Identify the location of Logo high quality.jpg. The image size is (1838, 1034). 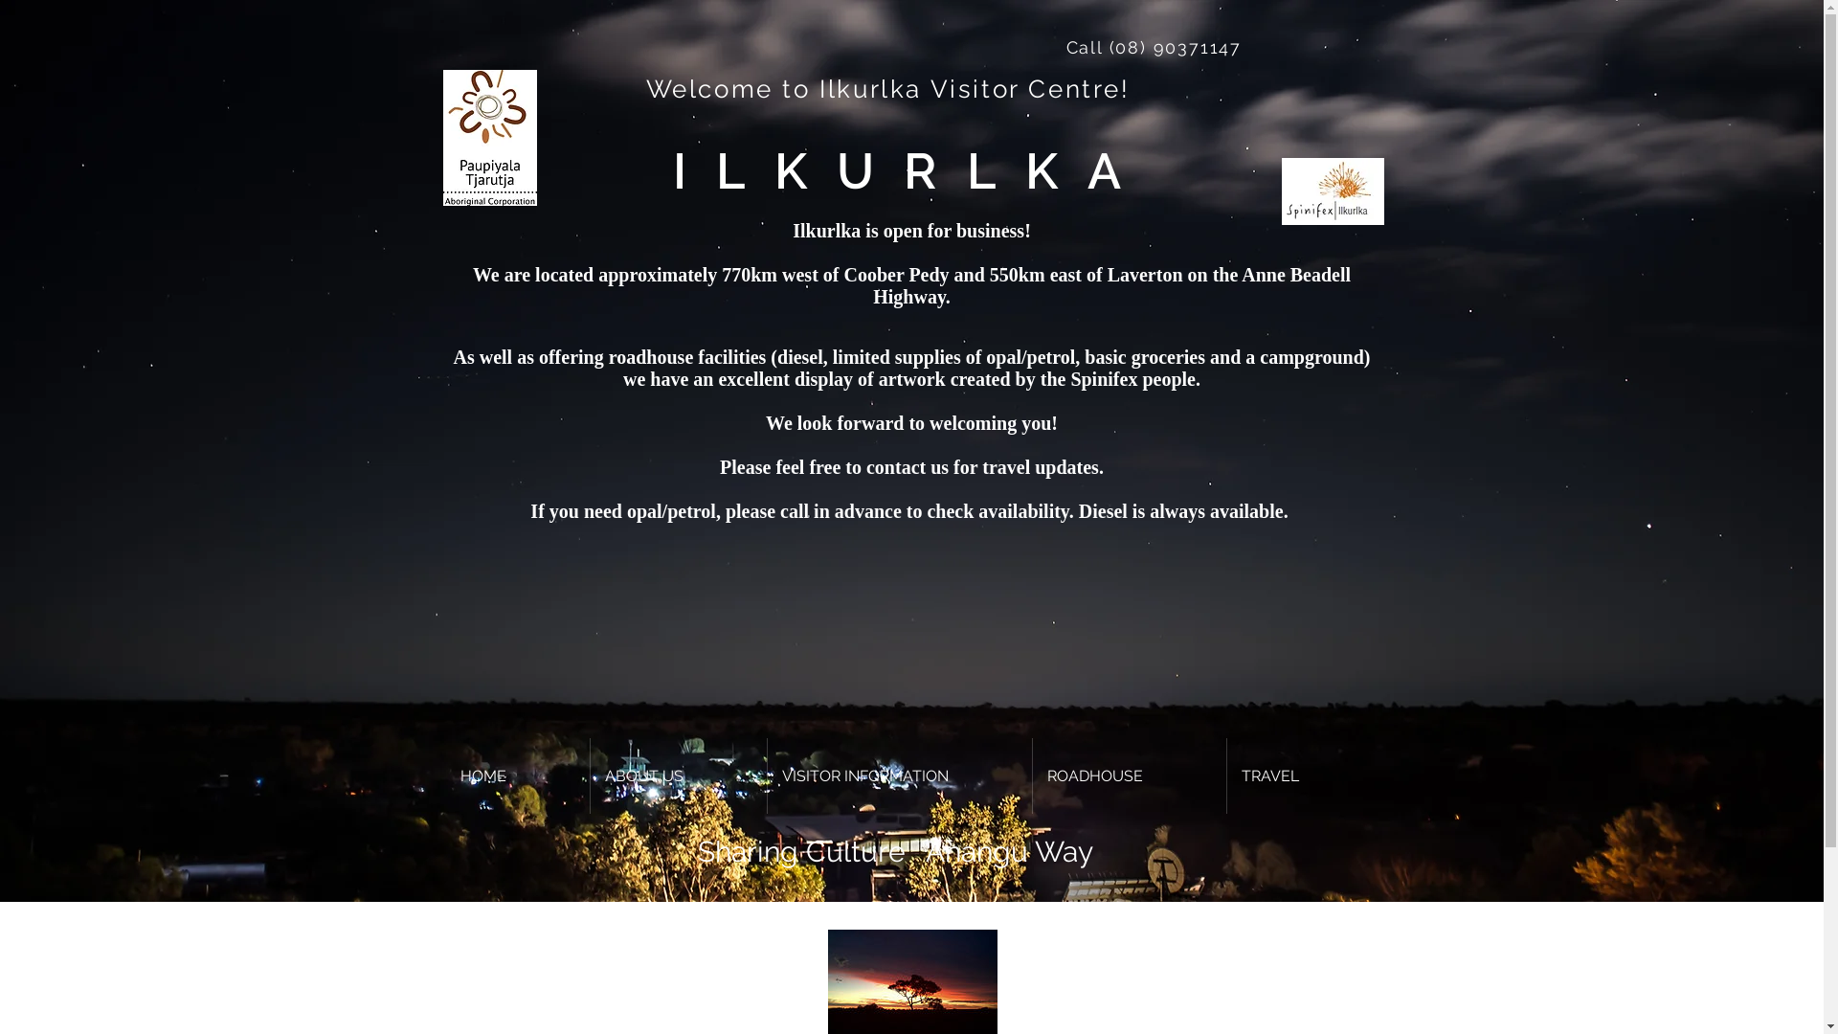
(489, 138).